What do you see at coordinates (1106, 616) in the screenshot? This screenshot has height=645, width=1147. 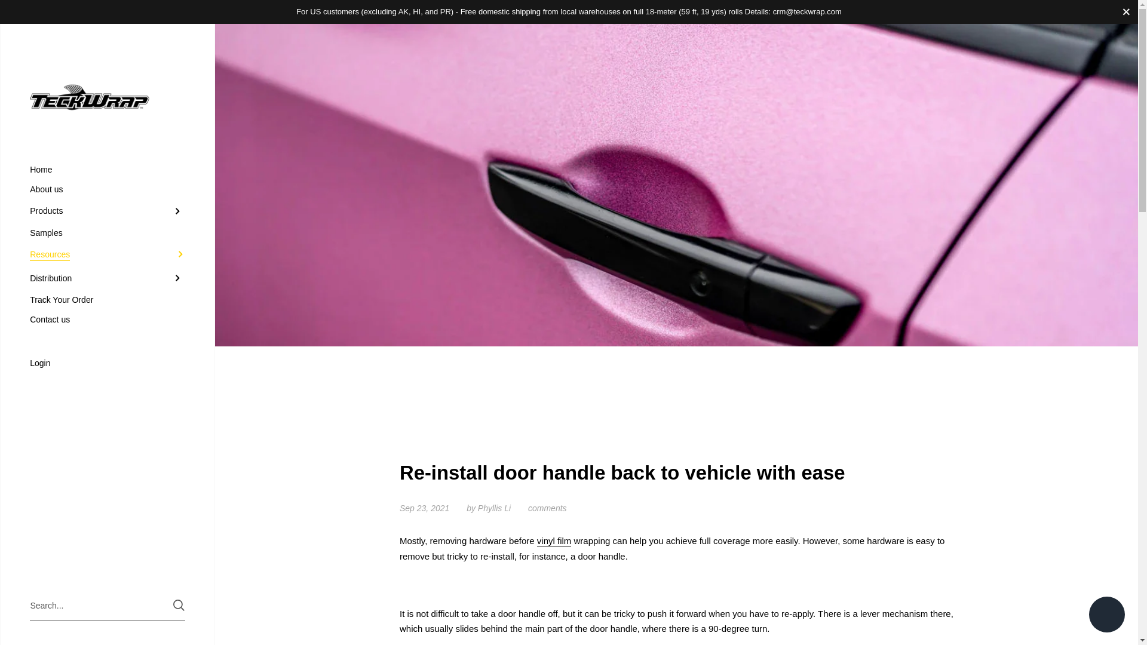 I see `Shopify online store chat` at bounding box center [1106, 616].